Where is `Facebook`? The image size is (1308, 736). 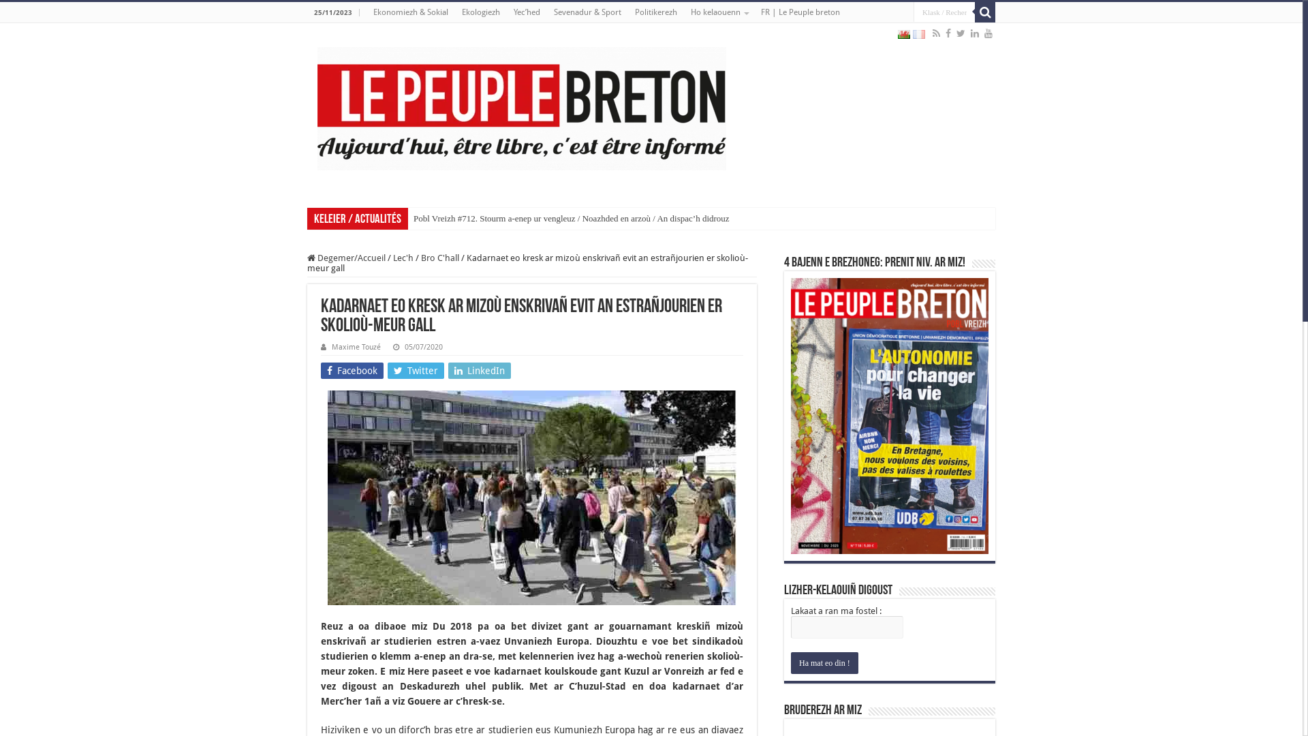 Facebook is located at coordinates (352, 371).